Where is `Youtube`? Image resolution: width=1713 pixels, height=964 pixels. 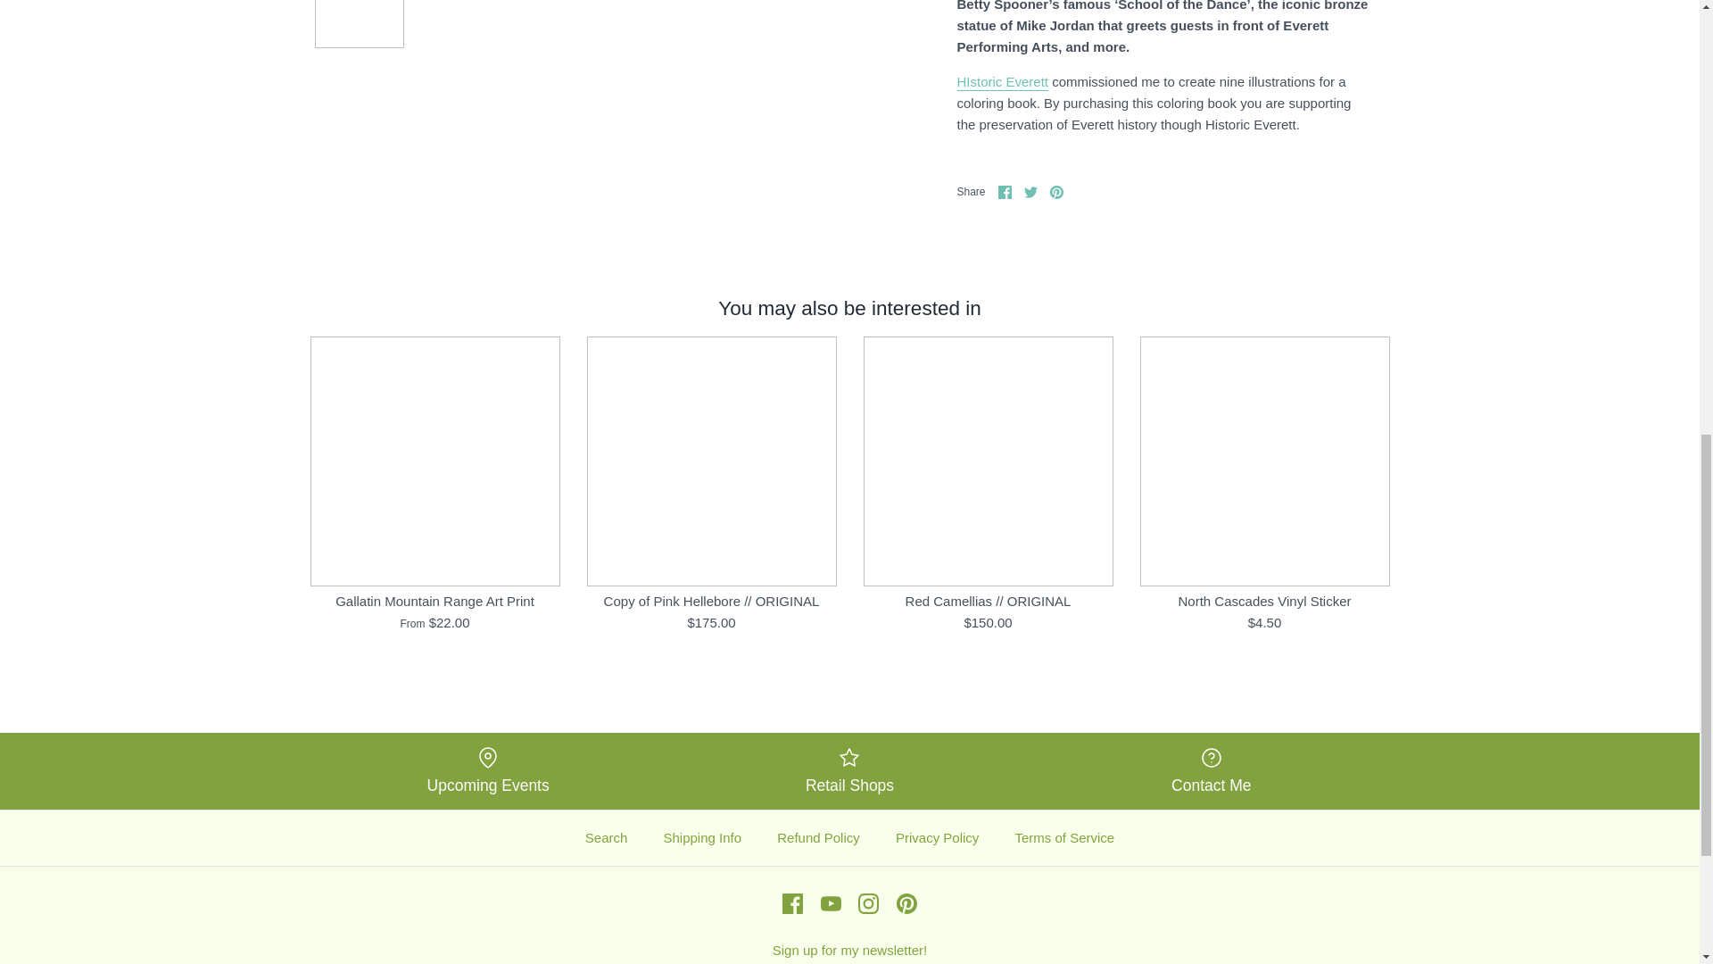
Youtube is located at coordinates (830, 903).